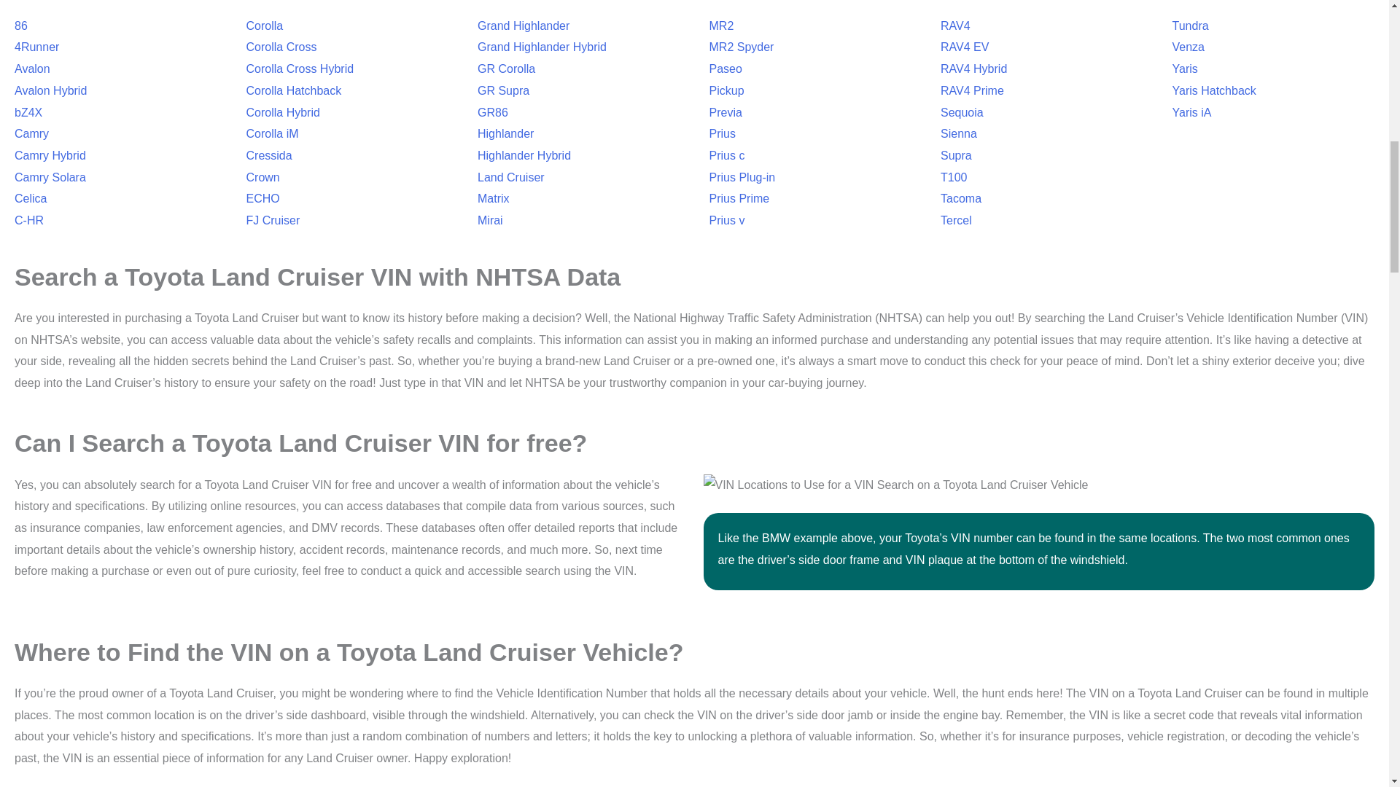 The image size is (1400, 787). Describe the element at coordinates (50, 156) in the screenshot. I see `Camry Hybrid` at that location.